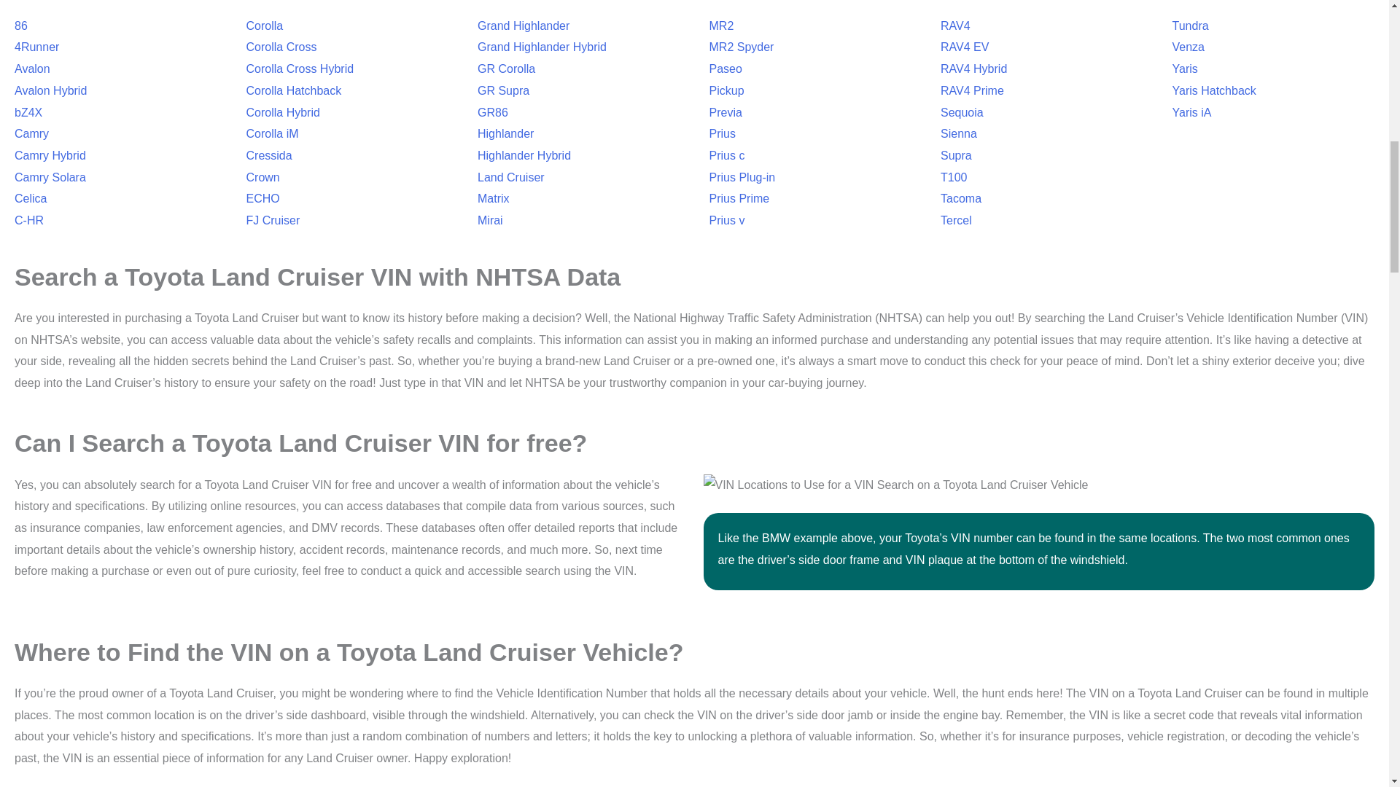 The image size is (1400, 787). Describe the element at coordinates (50, 156) in the screenshot. I see `Camry Hybrid` at that location.